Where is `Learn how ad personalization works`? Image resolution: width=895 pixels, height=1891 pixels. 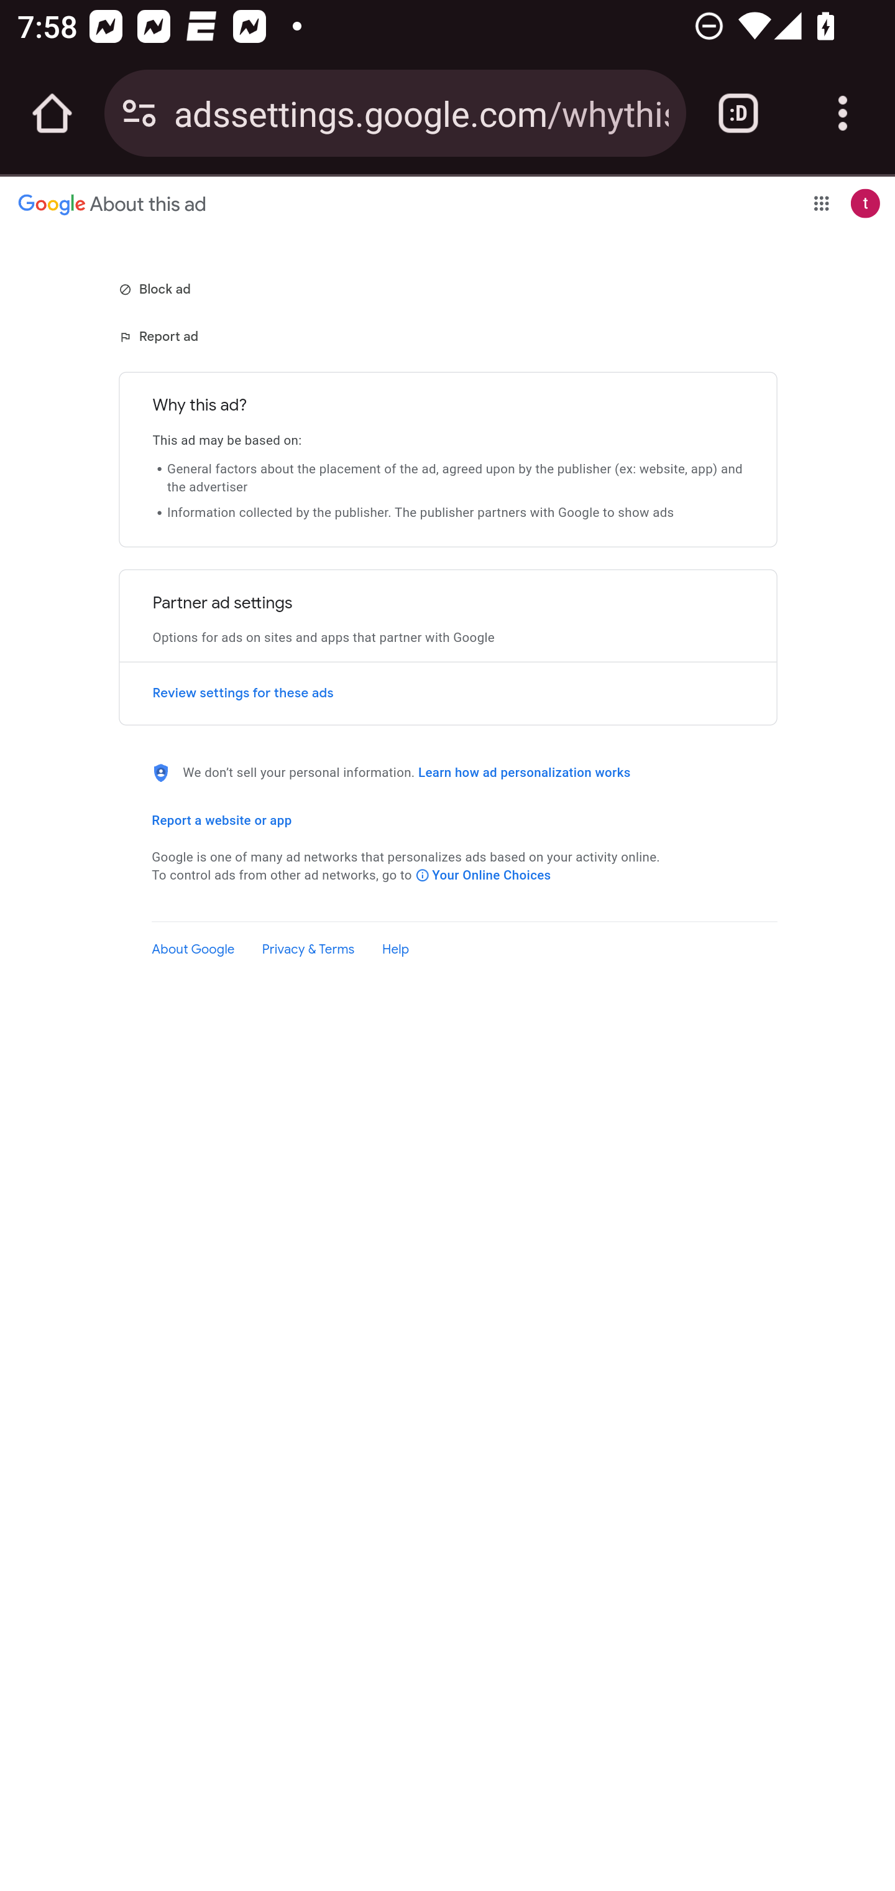
Learn how ad personalization works is located at coordinates (525, 773).